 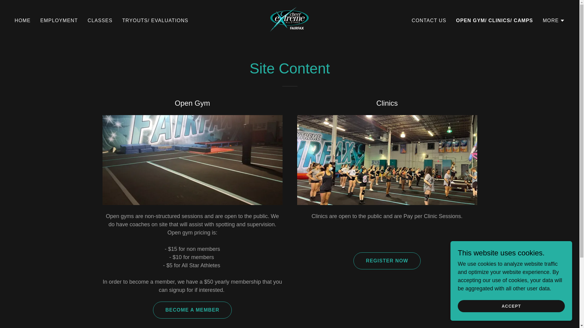 What do you see at coordinates (511, 306) in the screenshot?
I see `ACCEPT` at bounding box center [511, 306].